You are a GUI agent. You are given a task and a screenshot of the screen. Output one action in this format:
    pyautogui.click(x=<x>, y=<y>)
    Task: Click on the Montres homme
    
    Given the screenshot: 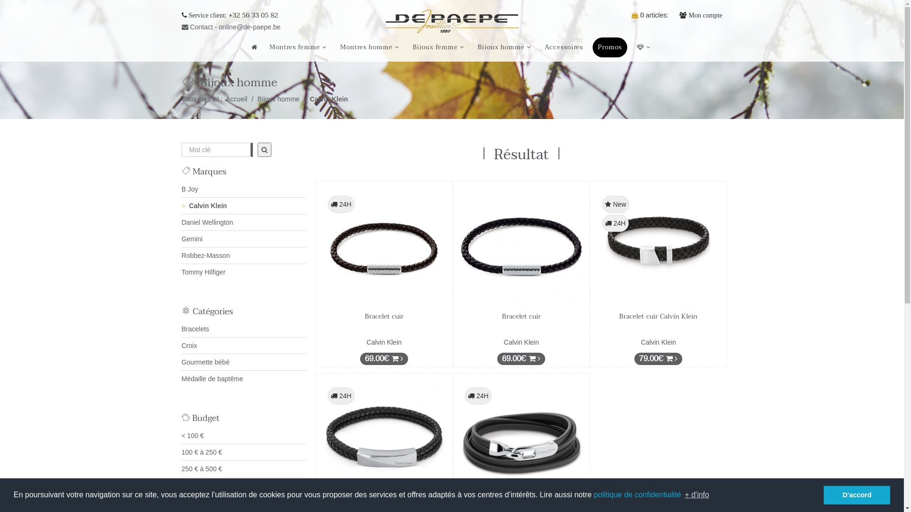 What is the action you would take?
    pyautogui.click(x=369, y=47)
    